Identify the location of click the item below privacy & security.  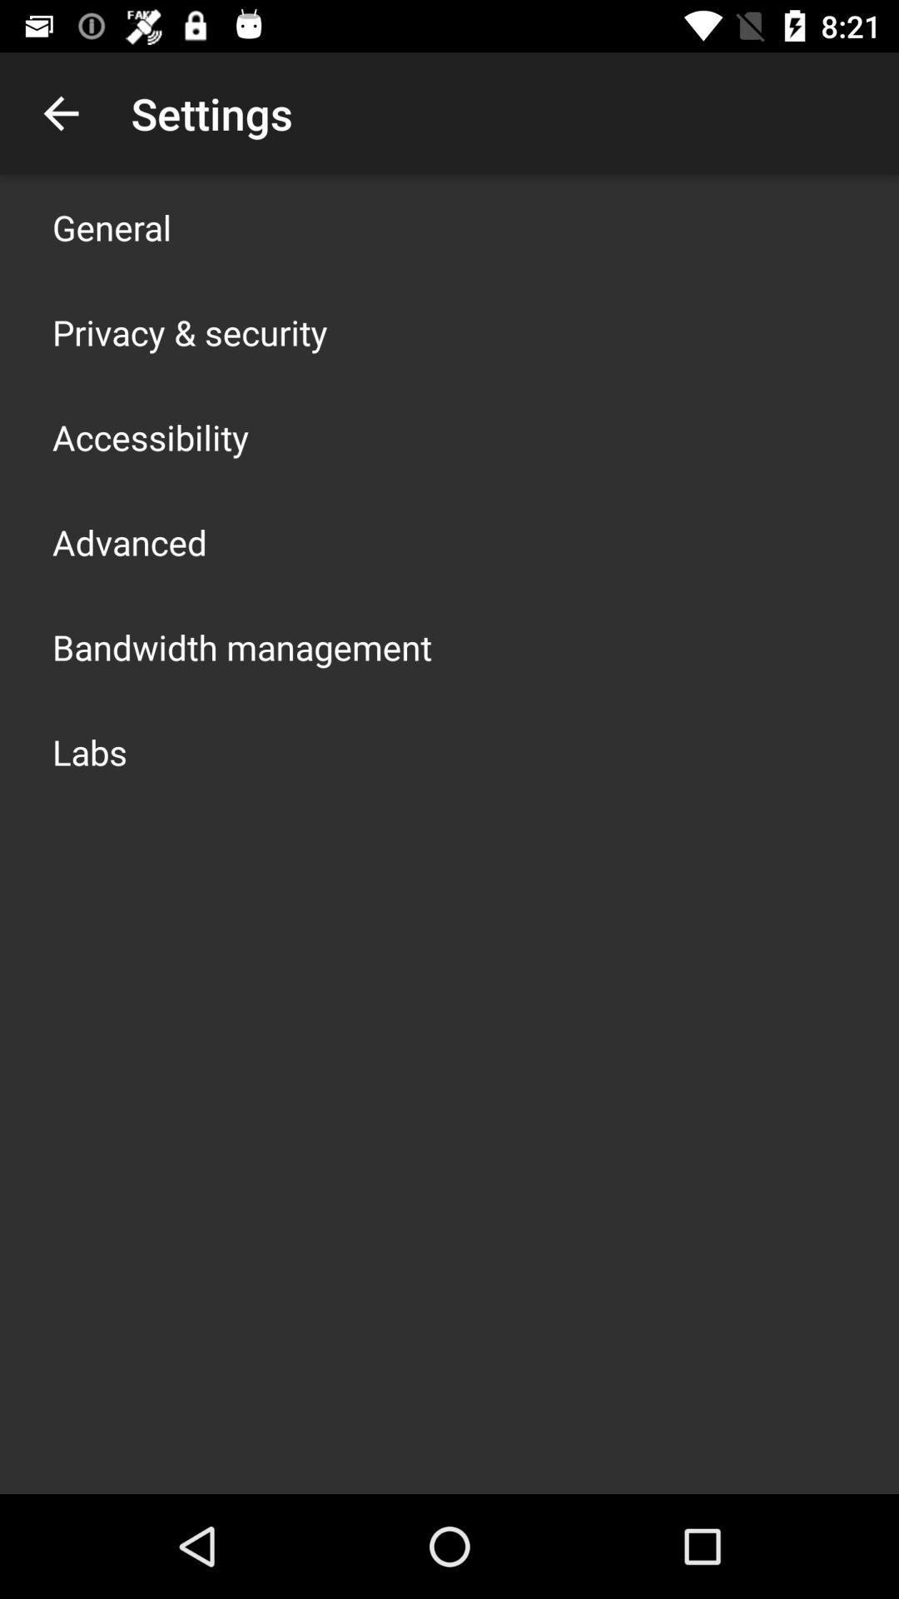
(151, 436).